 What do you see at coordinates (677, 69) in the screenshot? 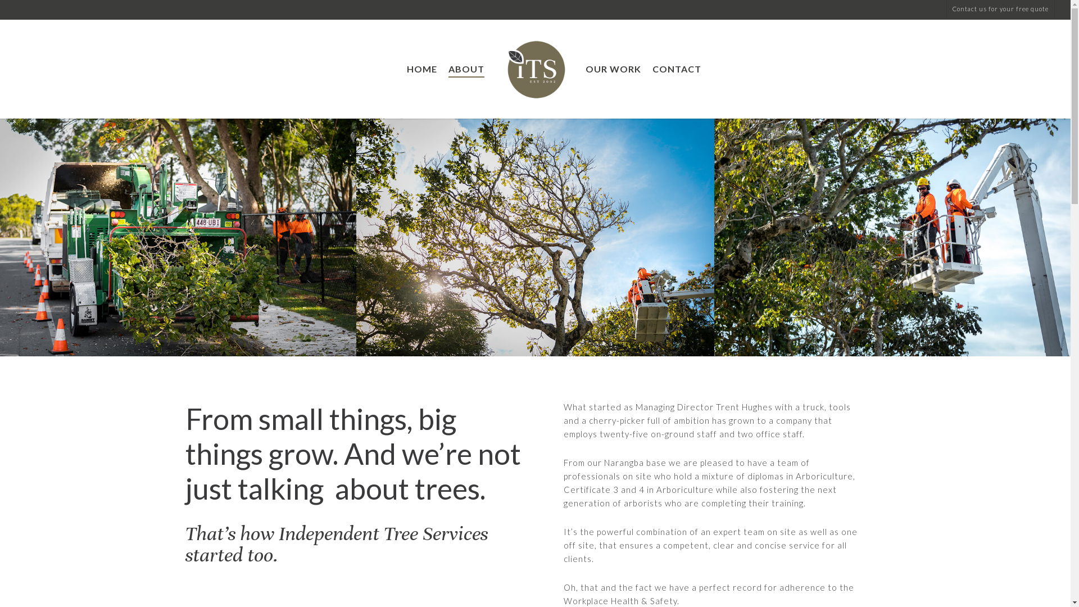
I see `CONTACT` at bounding box center [677, 69].